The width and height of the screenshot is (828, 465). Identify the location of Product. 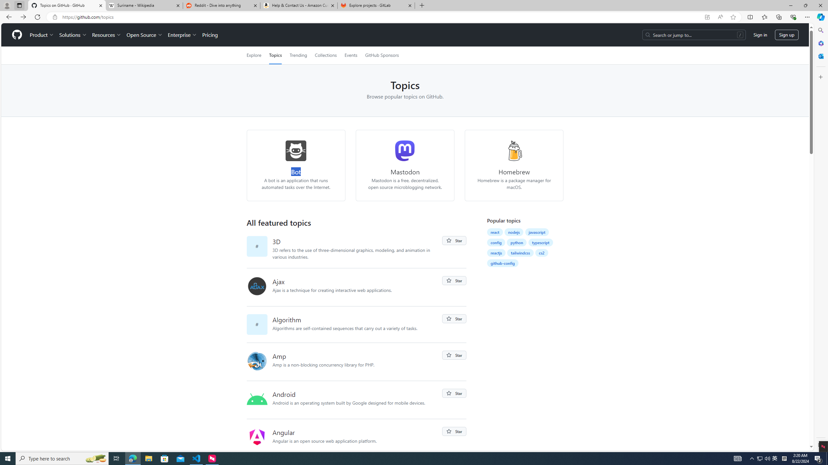
(42, 35).